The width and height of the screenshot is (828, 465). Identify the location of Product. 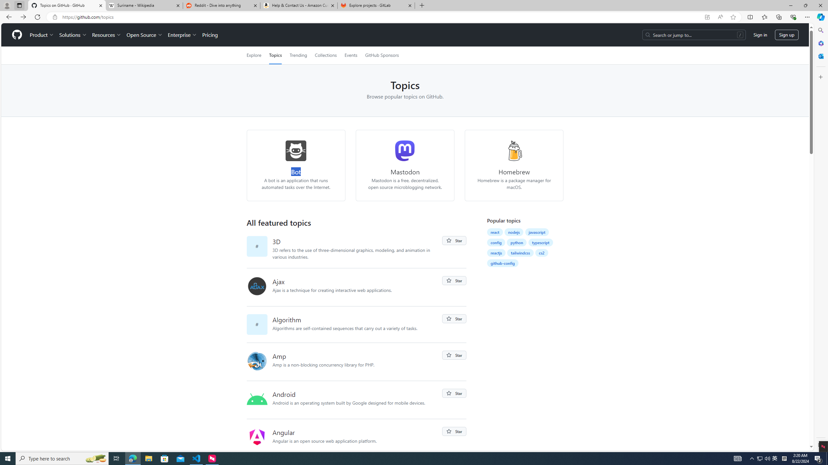
(42, 35).